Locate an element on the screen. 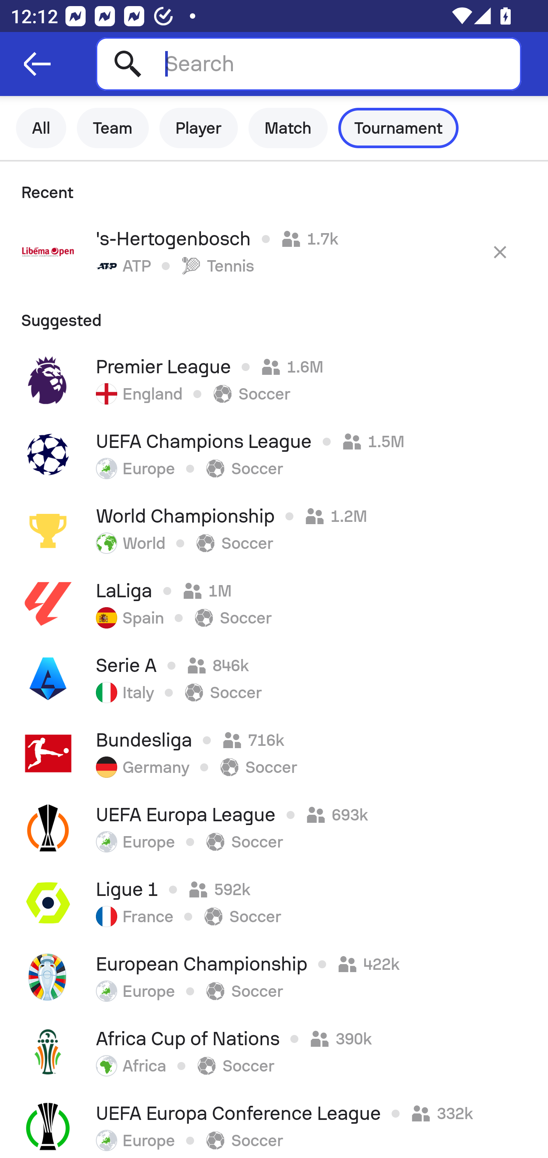 This screenshot has width=548, height=1158. European Championship 422k Europe Soccer is located at coordinates (274, 977).